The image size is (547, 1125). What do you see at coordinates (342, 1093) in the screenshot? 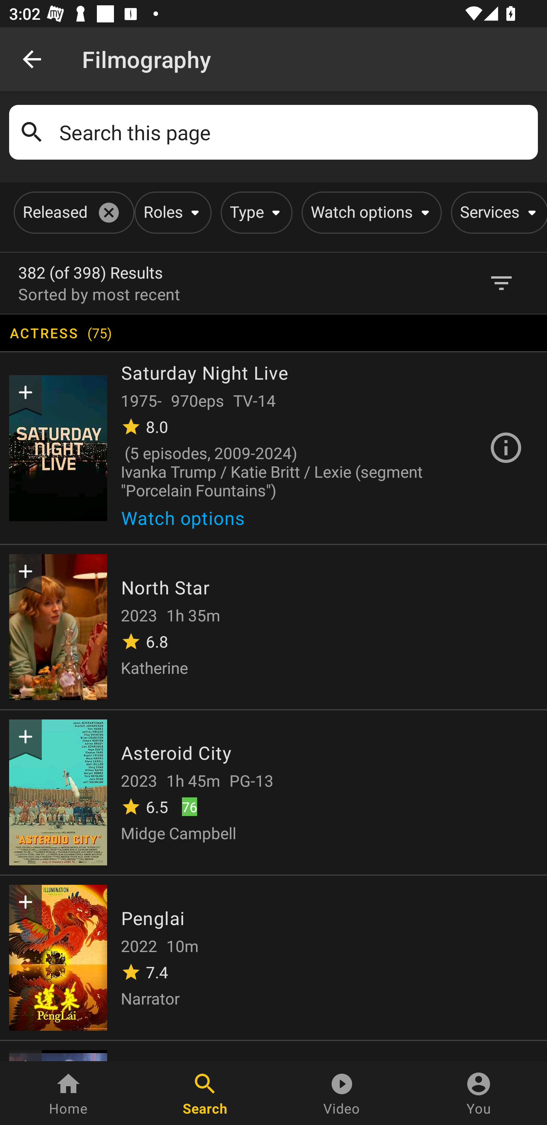
I see `Video` at bounding box center [342, 1093].